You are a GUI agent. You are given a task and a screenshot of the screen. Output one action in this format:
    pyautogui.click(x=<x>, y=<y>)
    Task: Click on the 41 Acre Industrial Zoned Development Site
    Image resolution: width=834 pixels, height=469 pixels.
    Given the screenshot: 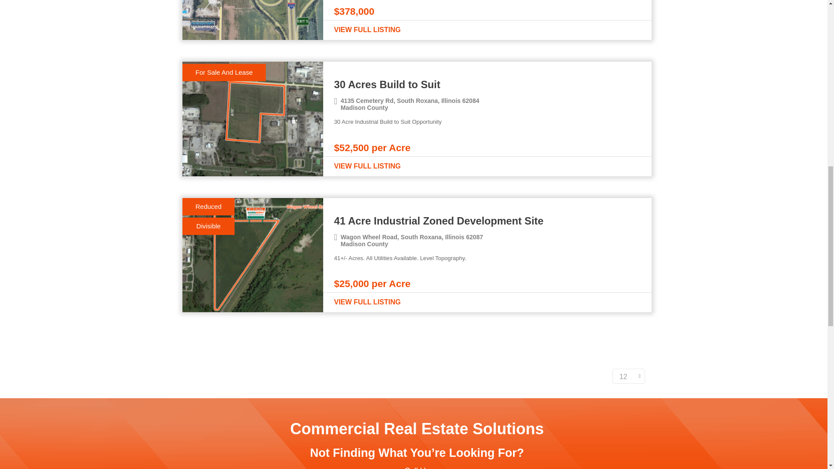 What is the action you would take?
    pyautogui.click(x=487, y=221)
    